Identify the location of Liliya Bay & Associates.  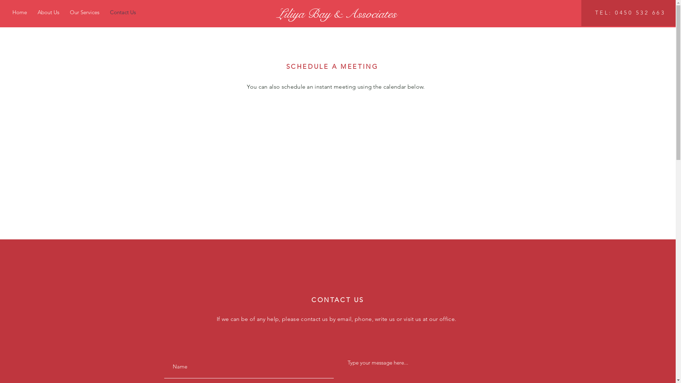
(337, 14).